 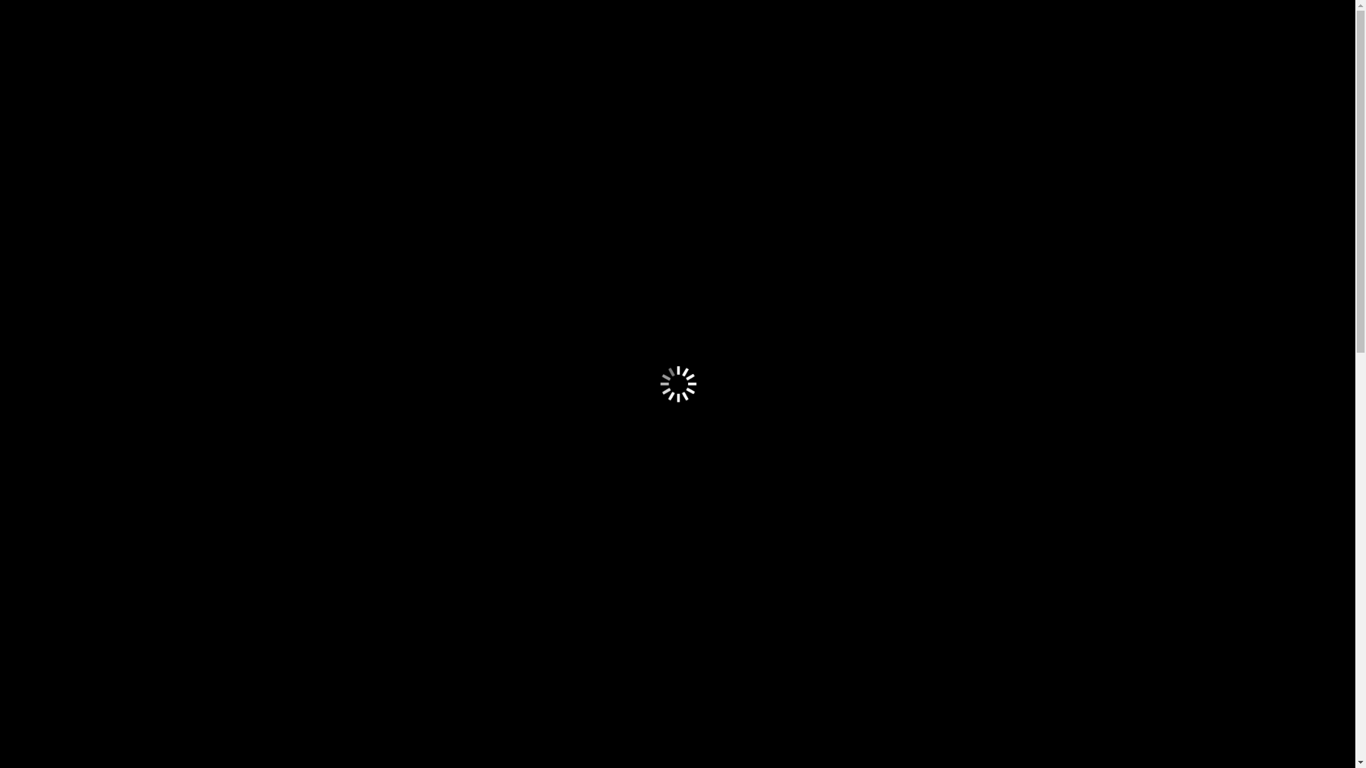 What do you see at coordinates (727, 161) in the screenshot?
I see `E galleg` at bounding box center [727, 161].